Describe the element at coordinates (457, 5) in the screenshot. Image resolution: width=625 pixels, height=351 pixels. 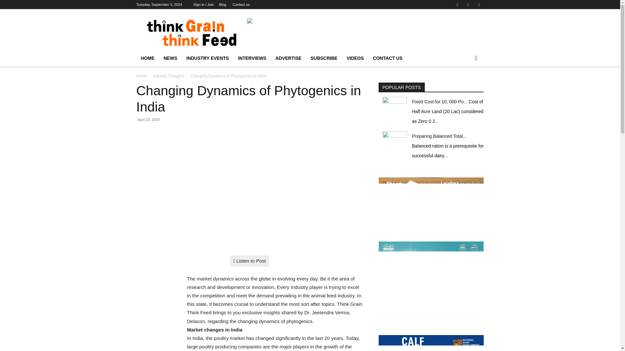
I see `Facebook` at that location.